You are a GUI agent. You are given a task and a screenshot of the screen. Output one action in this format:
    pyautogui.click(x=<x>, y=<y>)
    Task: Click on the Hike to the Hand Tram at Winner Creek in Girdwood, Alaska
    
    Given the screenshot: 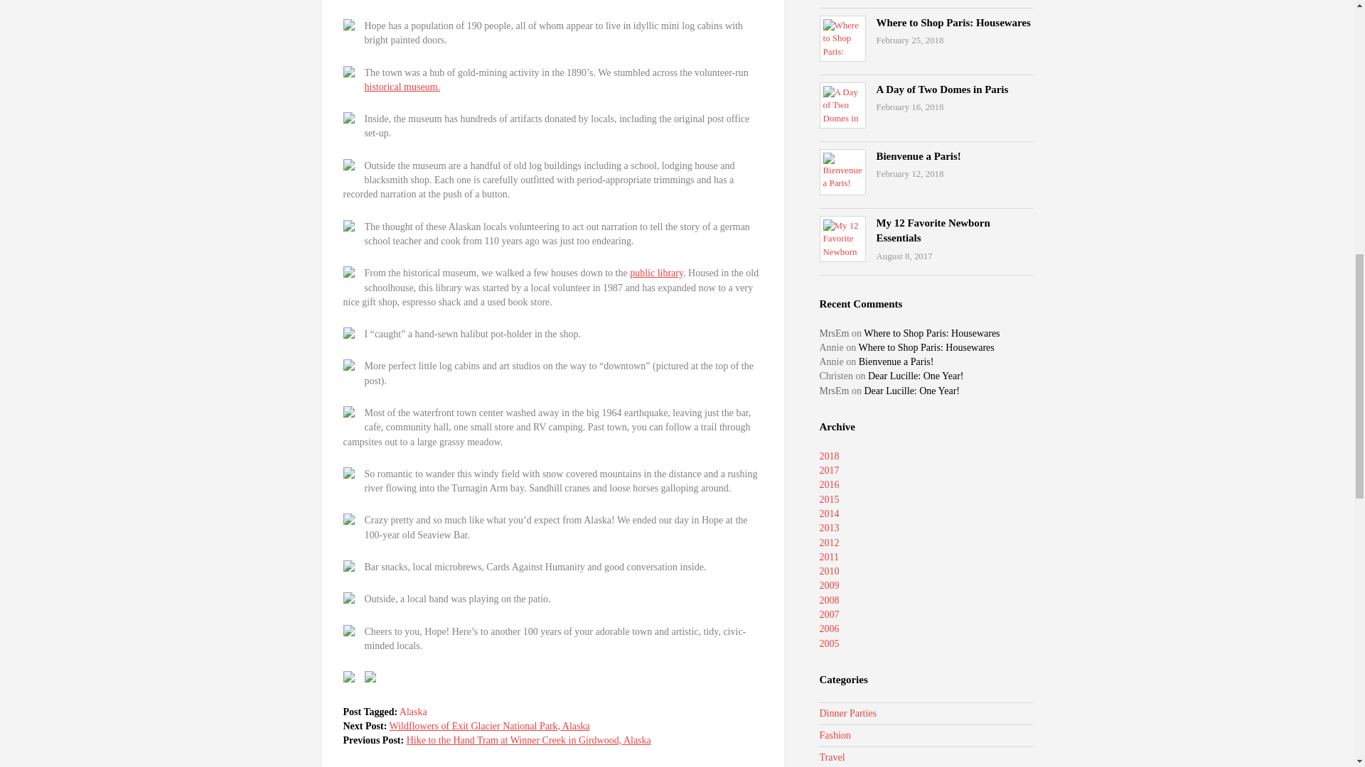 What is the action you would take?
    pyautogui.click(x=529, y=740)
    